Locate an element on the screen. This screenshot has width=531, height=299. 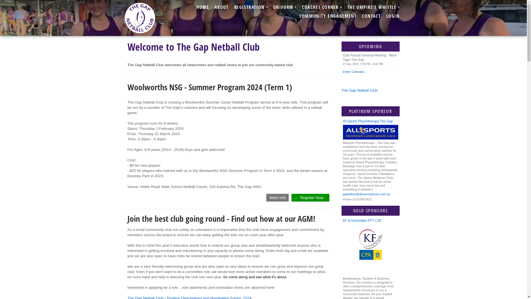
REGISTRATION is located at coordinates (251, 7).